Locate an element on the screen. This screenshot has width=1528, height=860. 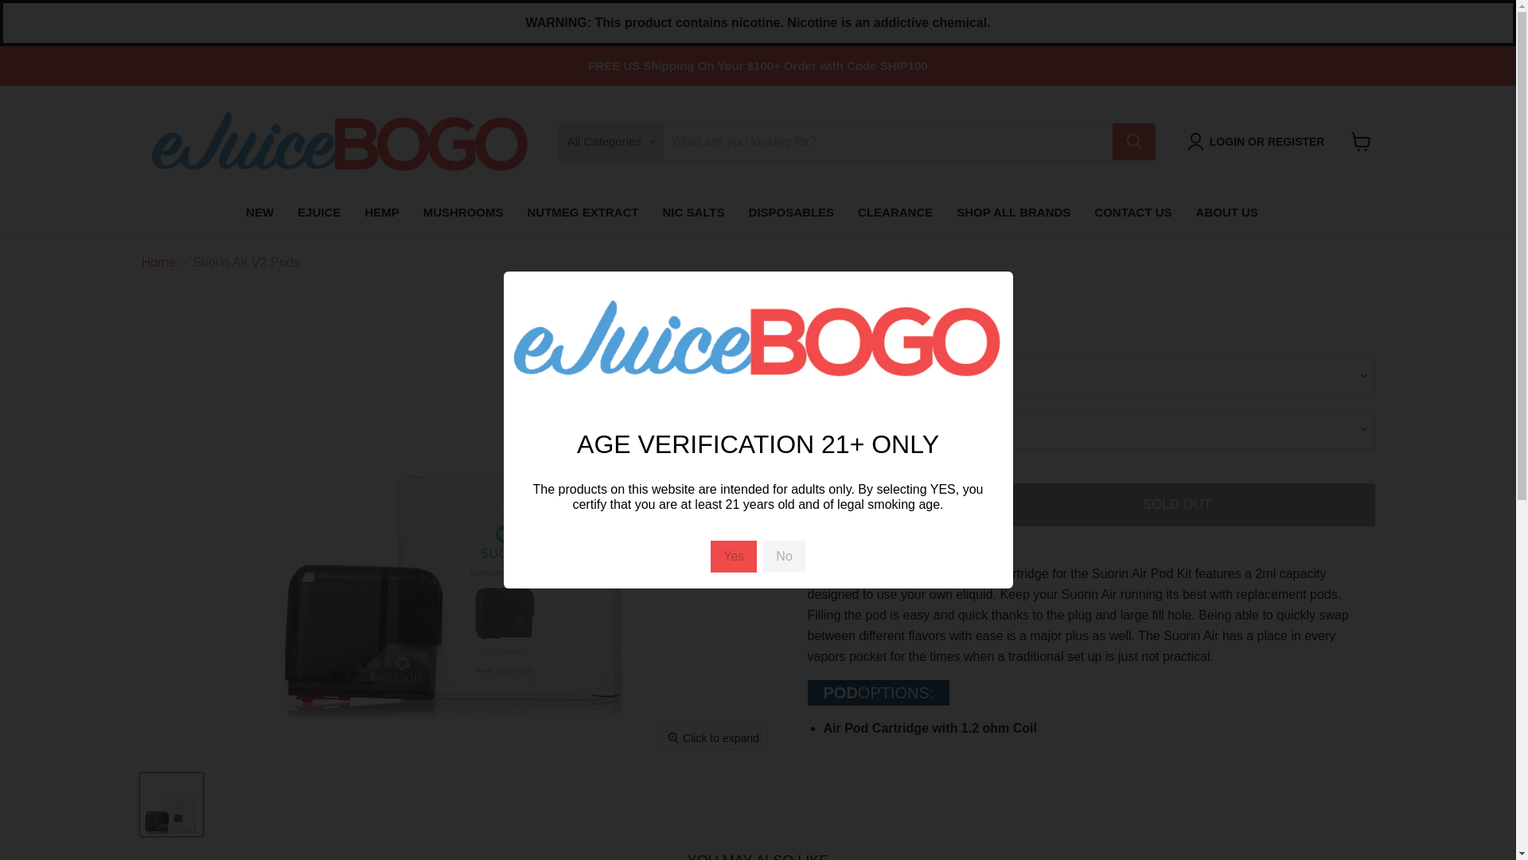
ABOUT US is located at coordinates (1227, 213).